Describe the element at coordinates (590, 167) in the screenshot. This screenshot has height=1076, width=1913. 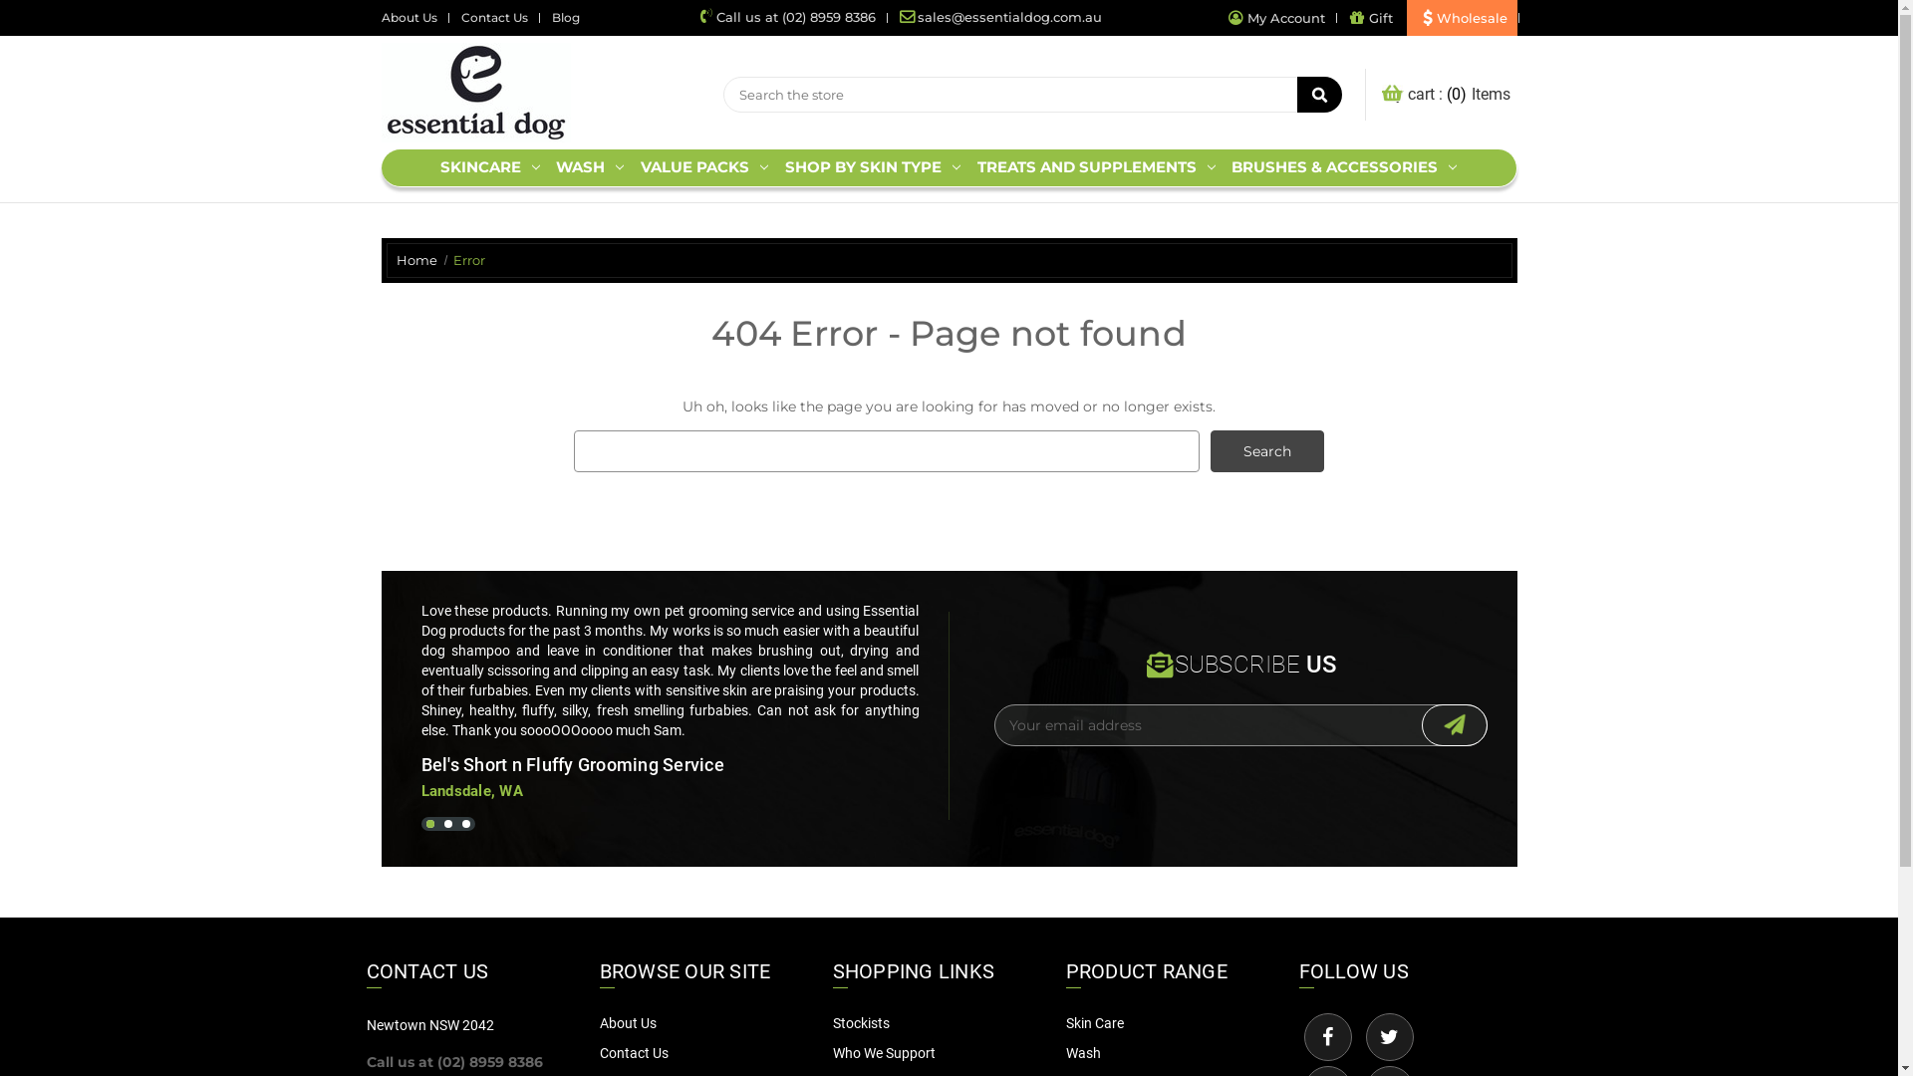
I see `WASH` at that location.